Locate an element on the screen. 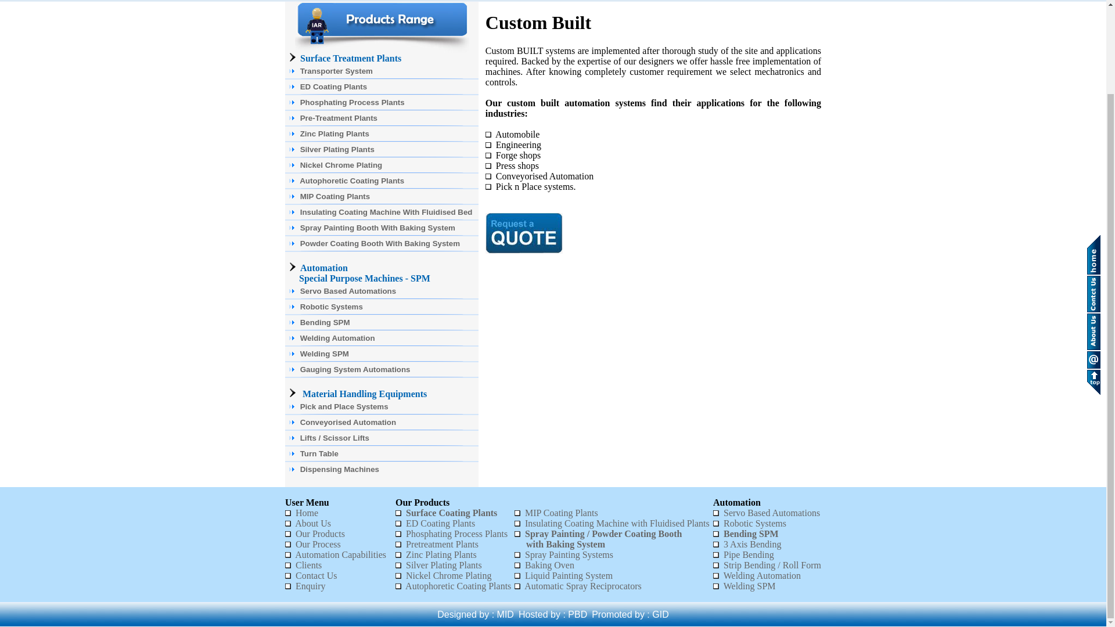 This screenshot has width=1115, height=627.  Conveyorised Automation is located at coordinates (382, 421).